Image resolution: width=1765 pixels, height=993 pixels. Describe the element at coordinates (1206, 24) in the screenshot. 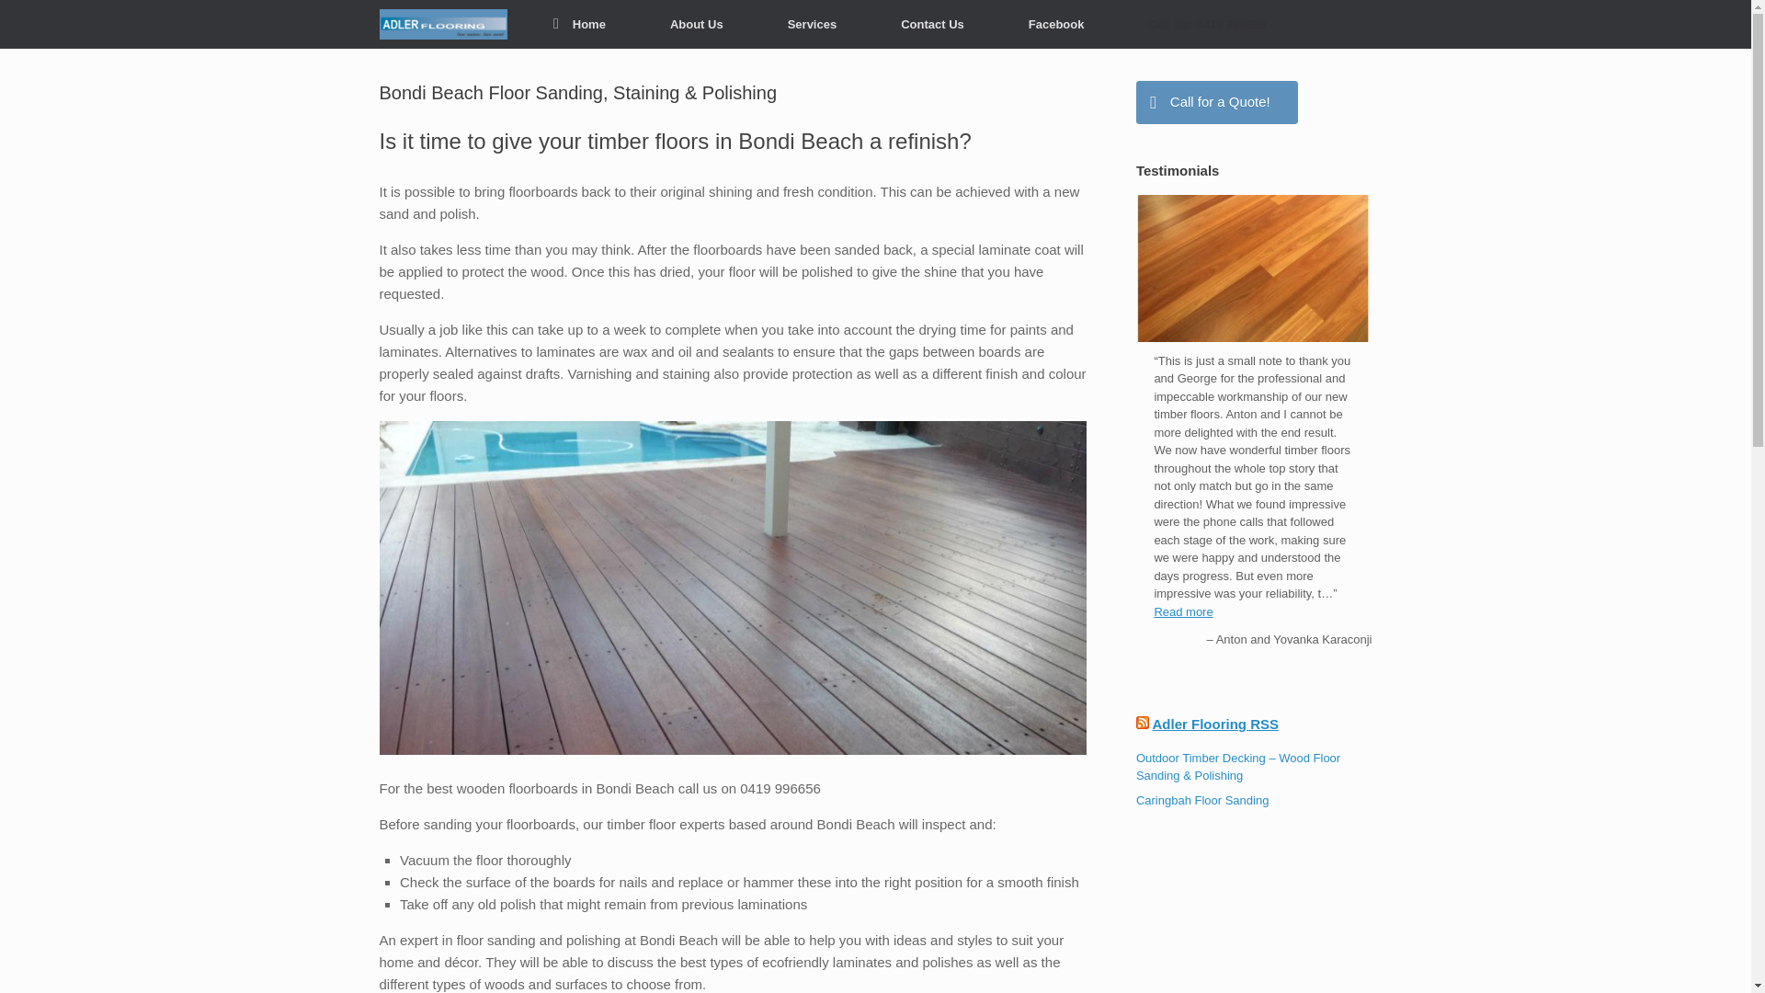

I see `Call Us: 0419 996656` at that location.